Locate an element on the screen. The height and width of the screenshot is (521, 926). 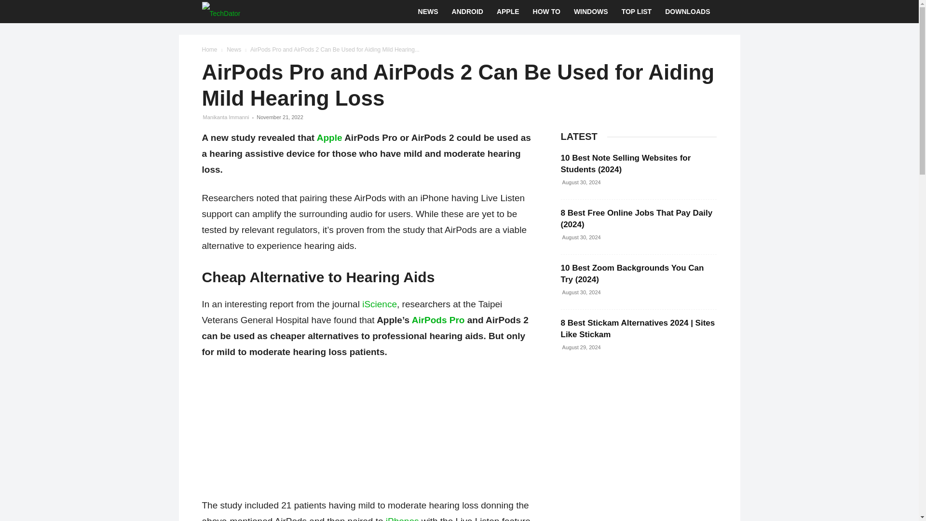
NEWS is located at coordinates (428, 12).